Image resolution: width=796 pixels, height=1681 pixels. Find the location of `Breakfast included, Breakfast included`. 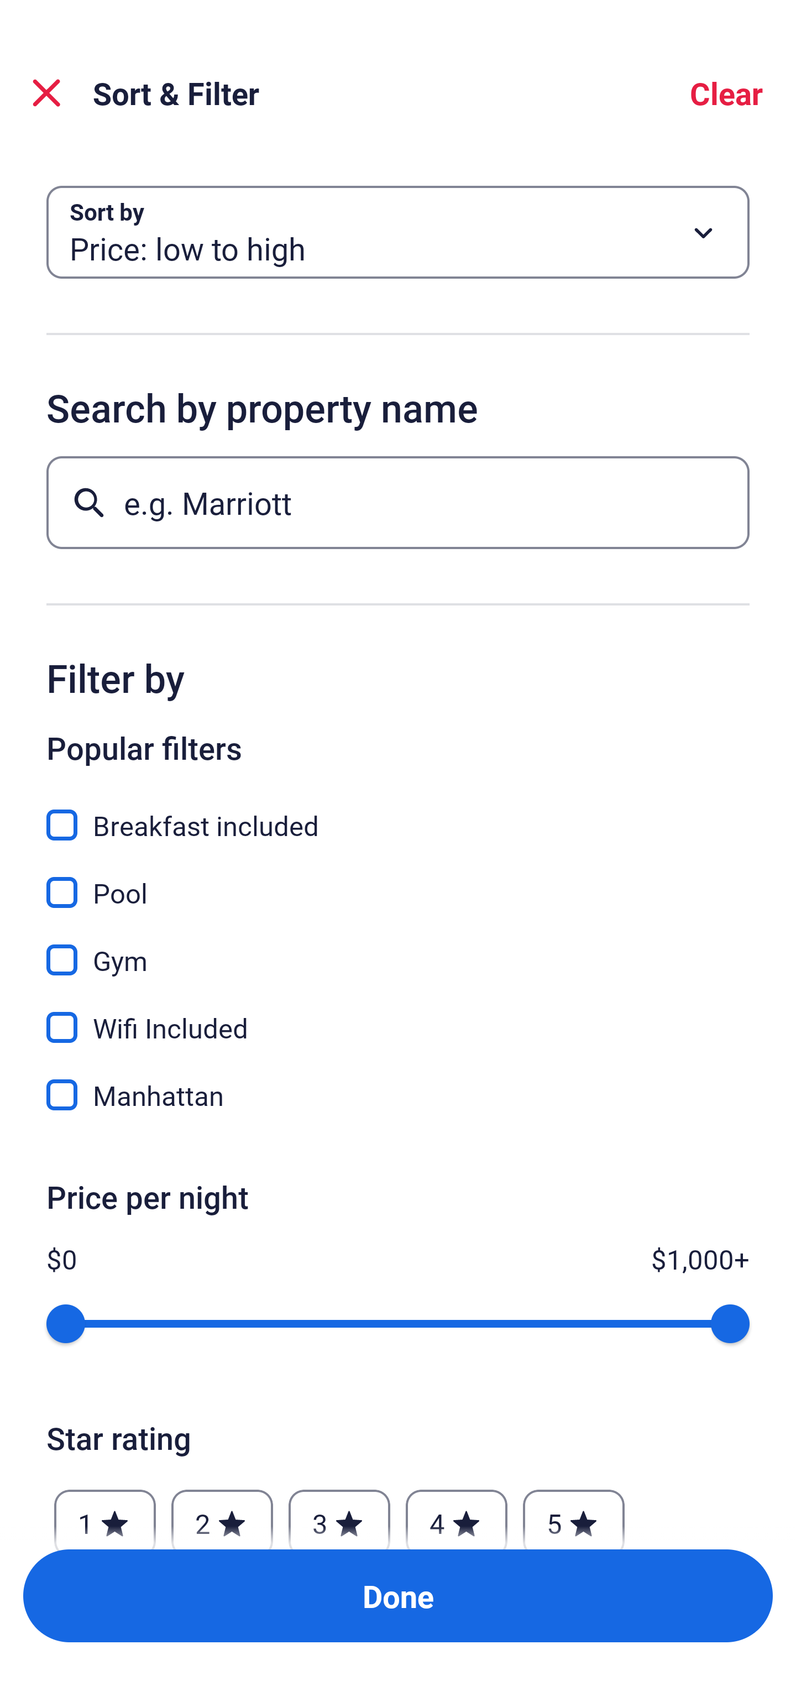

Breakfast included, Breakfast included is located at coordinates (398, 813).